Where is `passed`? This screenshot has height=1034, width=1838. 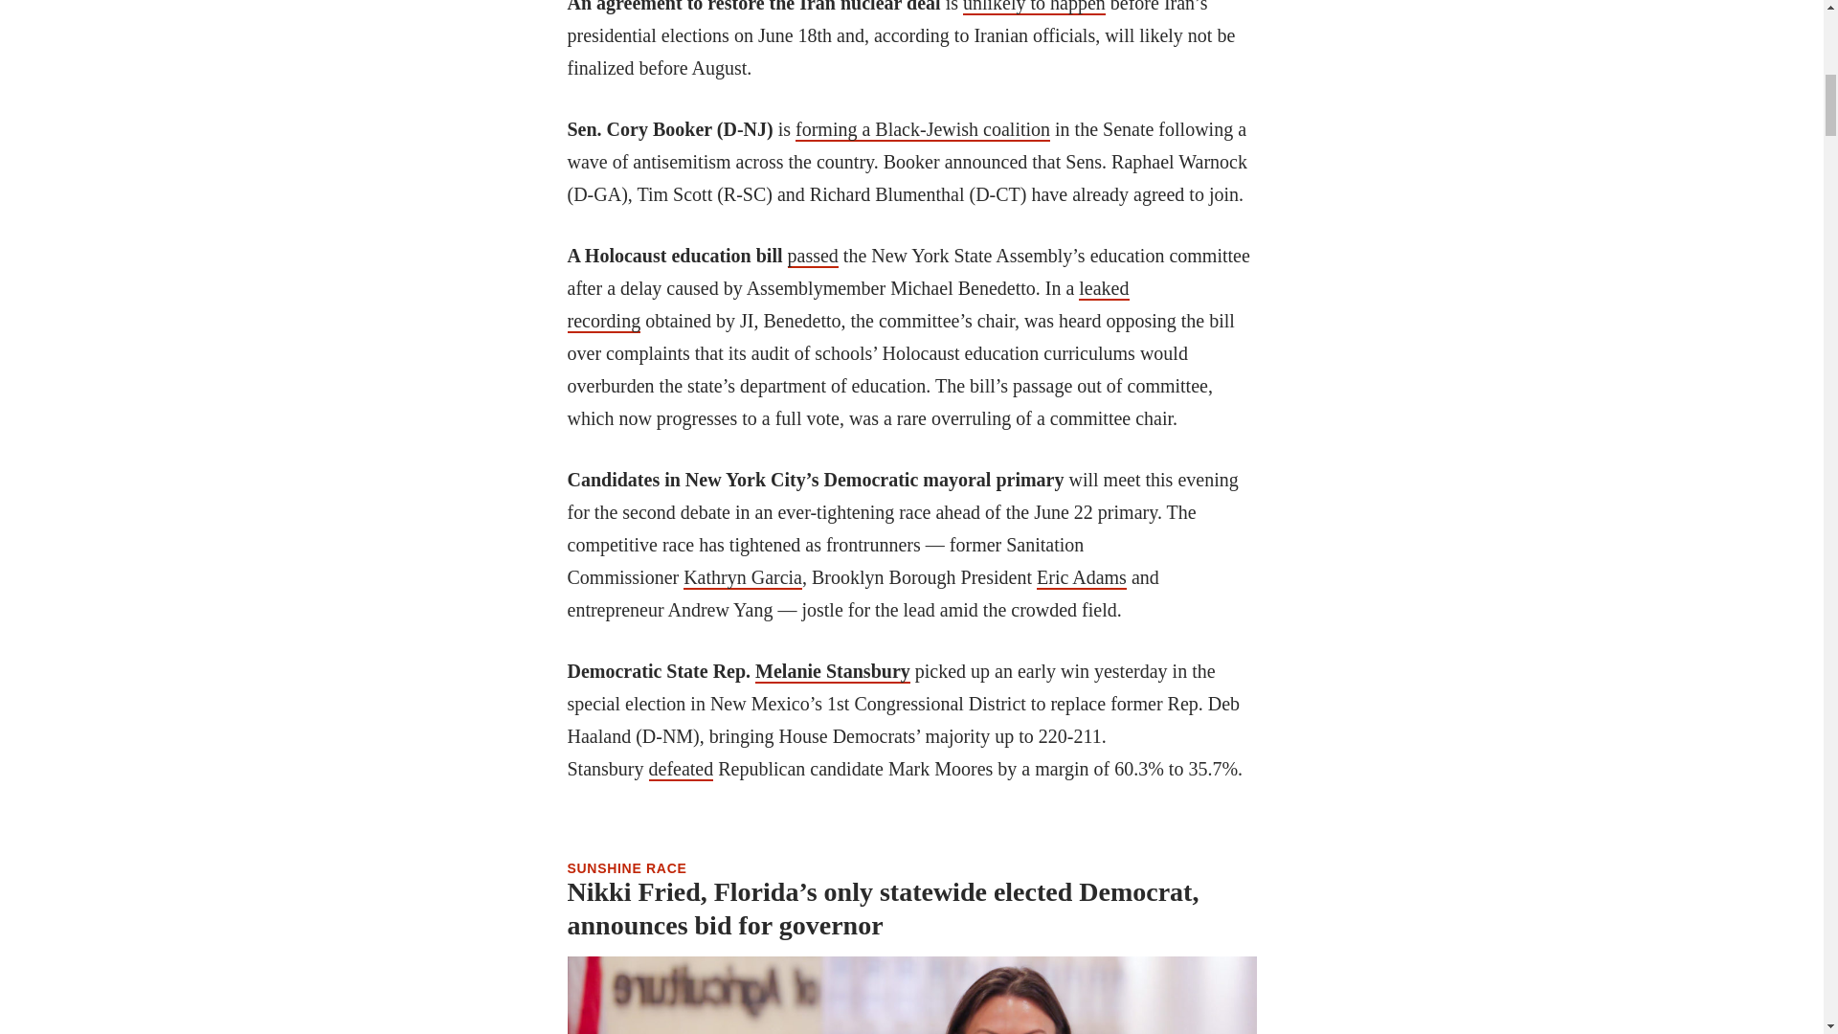
passed is located at coordinates (813, 256).